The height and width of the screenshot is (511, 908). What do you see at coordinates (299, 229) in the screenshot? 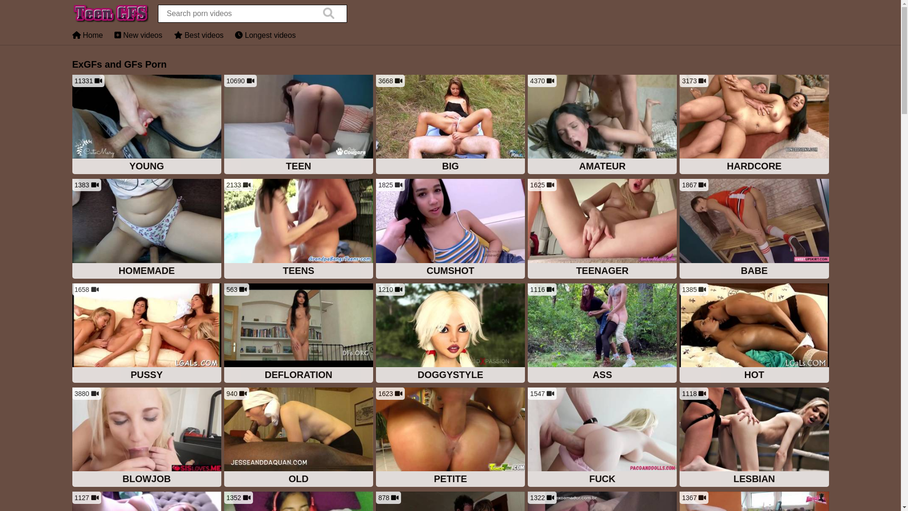
I see `2133
TEENS` at bounding box center [299, 229].